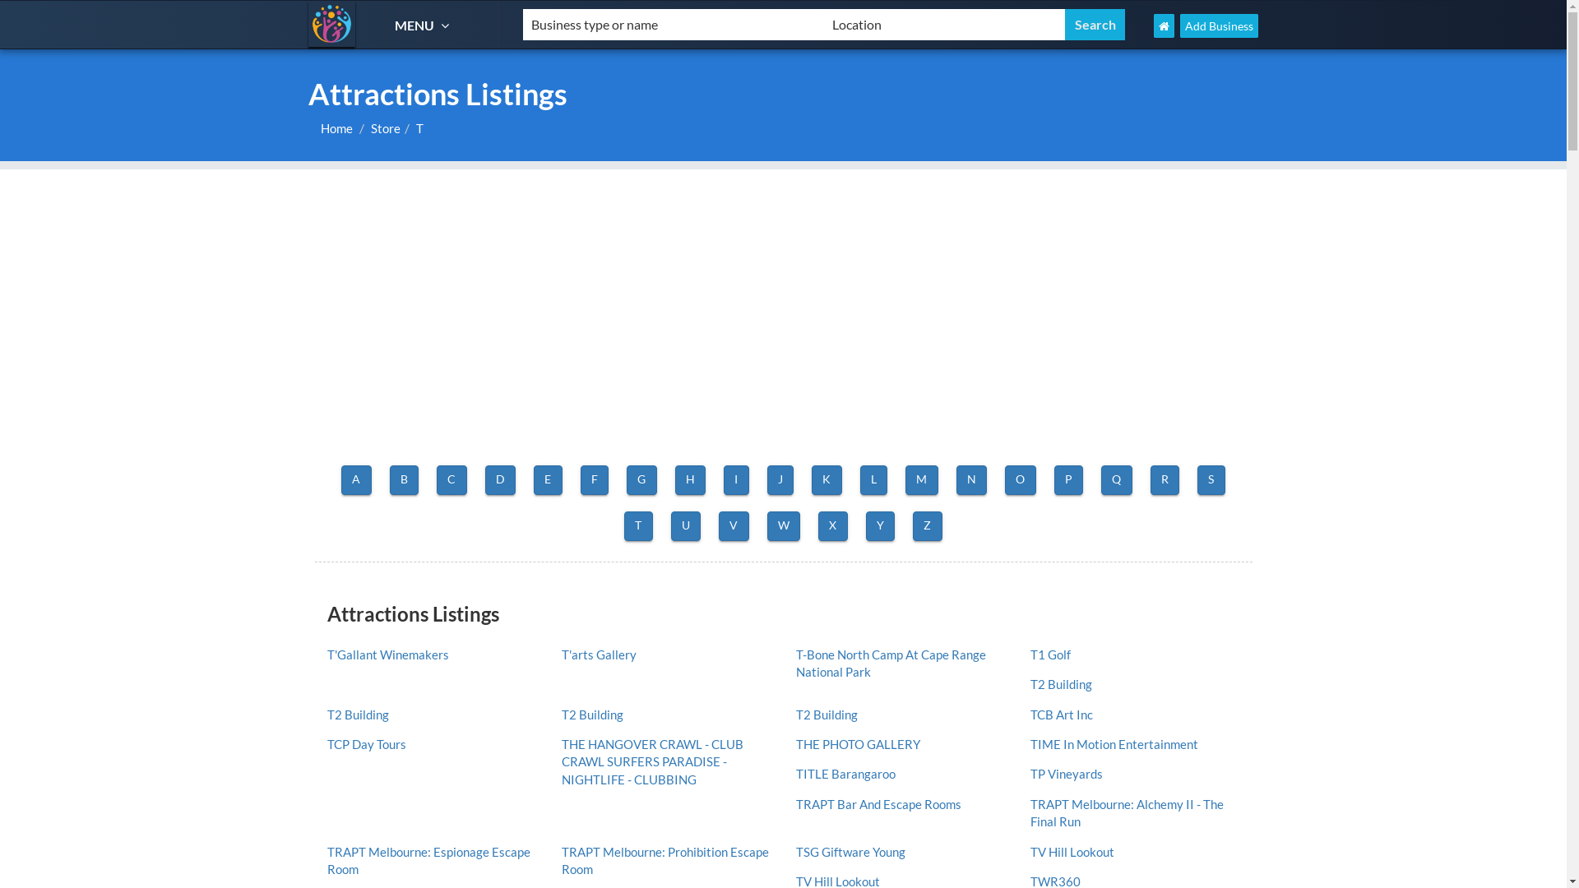  I want to click on Home, so click(337, 128).